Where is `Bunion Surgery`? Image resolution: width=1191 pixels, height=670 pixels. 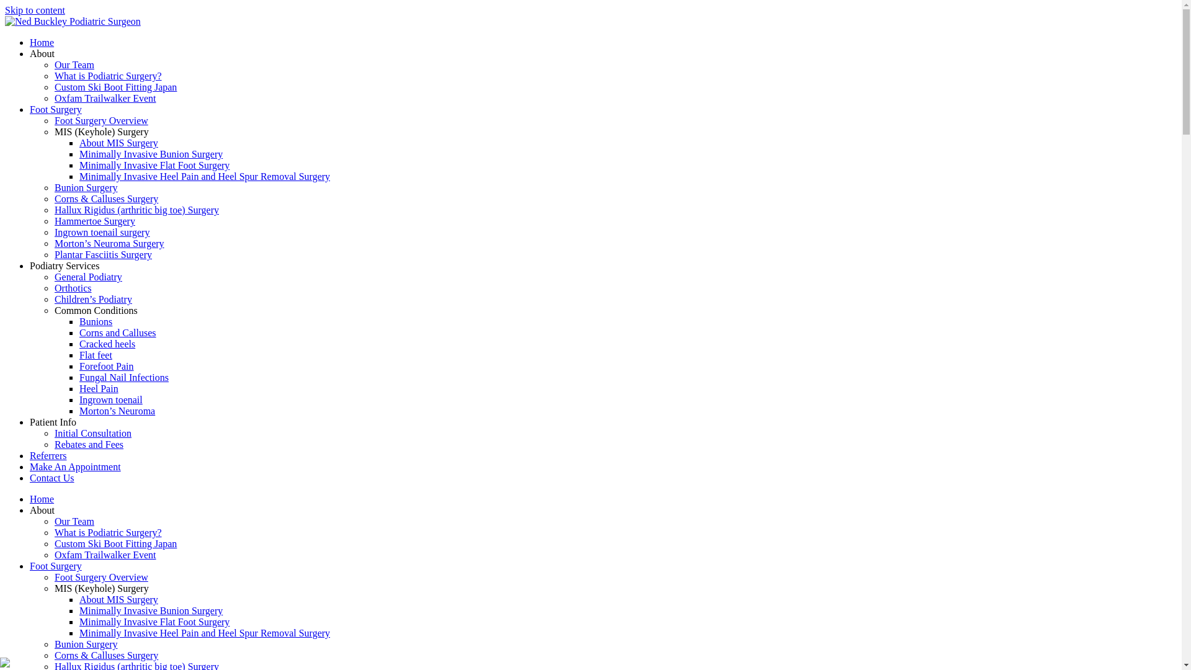
Bunion Surgery is located at coordinates (86, 187).